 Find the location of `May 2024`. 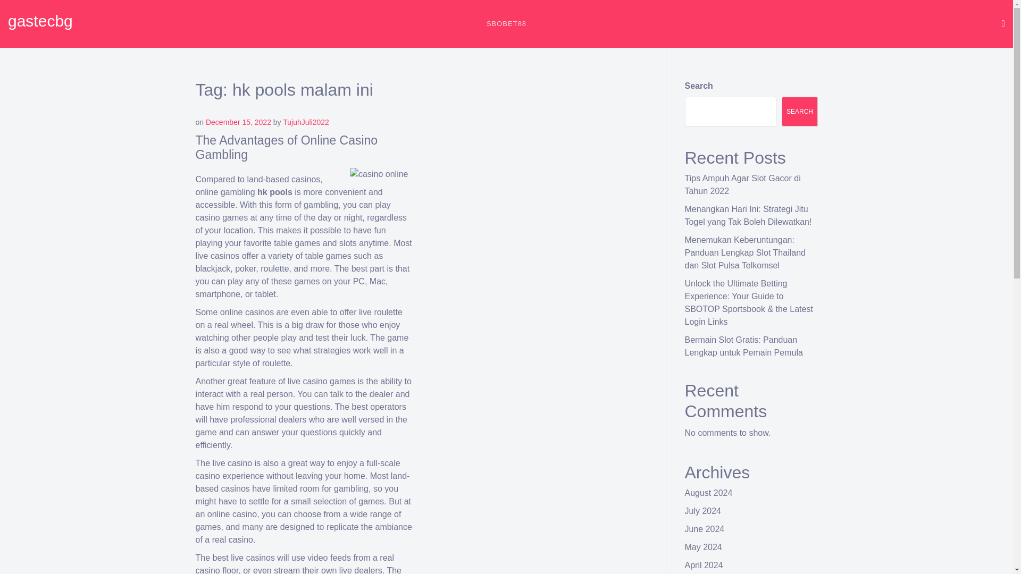

May 2024 is located at coordinates (703, 546).